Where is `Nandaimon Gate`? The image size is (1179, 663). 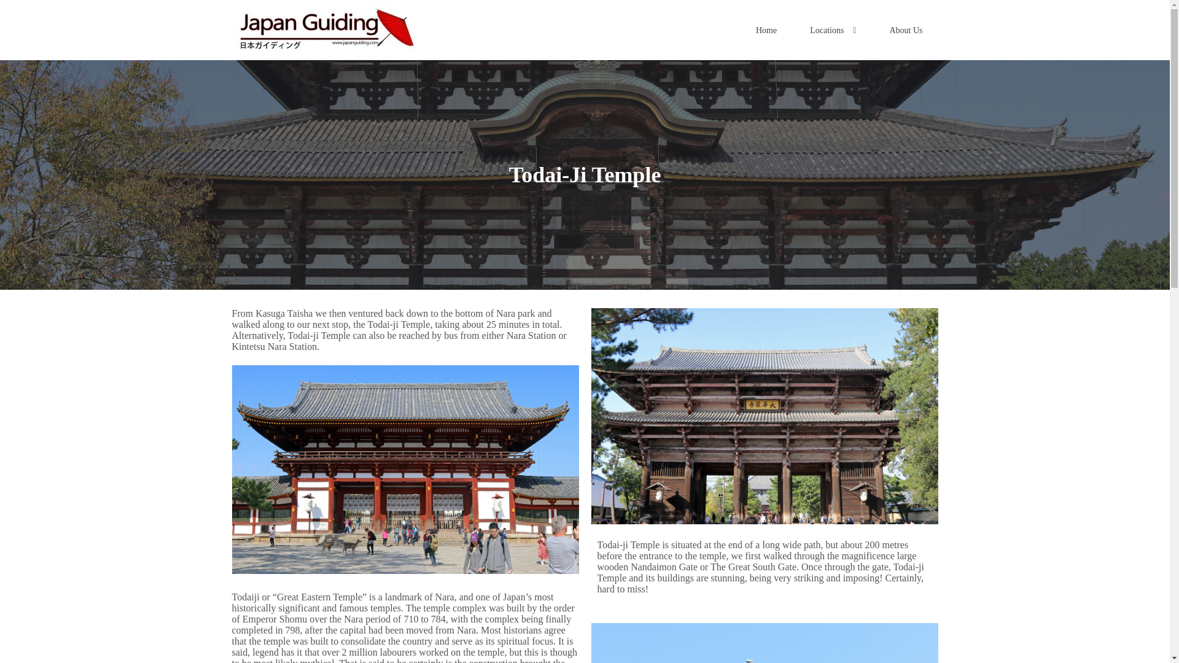 Nandaimon Gate is located at coordinates (764, 416).